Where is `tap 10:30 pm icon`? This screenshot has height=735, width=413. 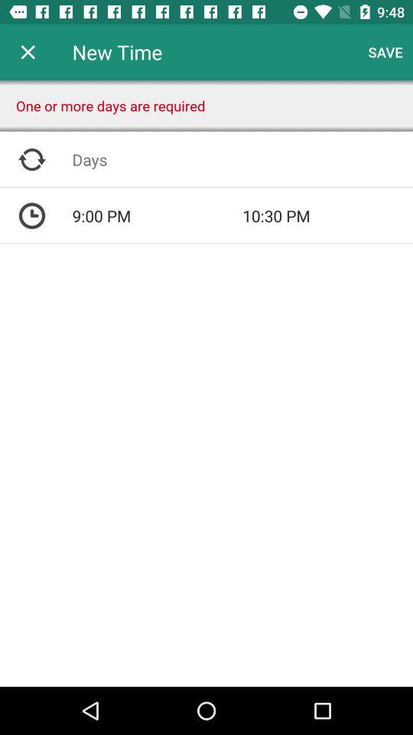 tap 10:30 pm icon is located at coordinates (327, 216).